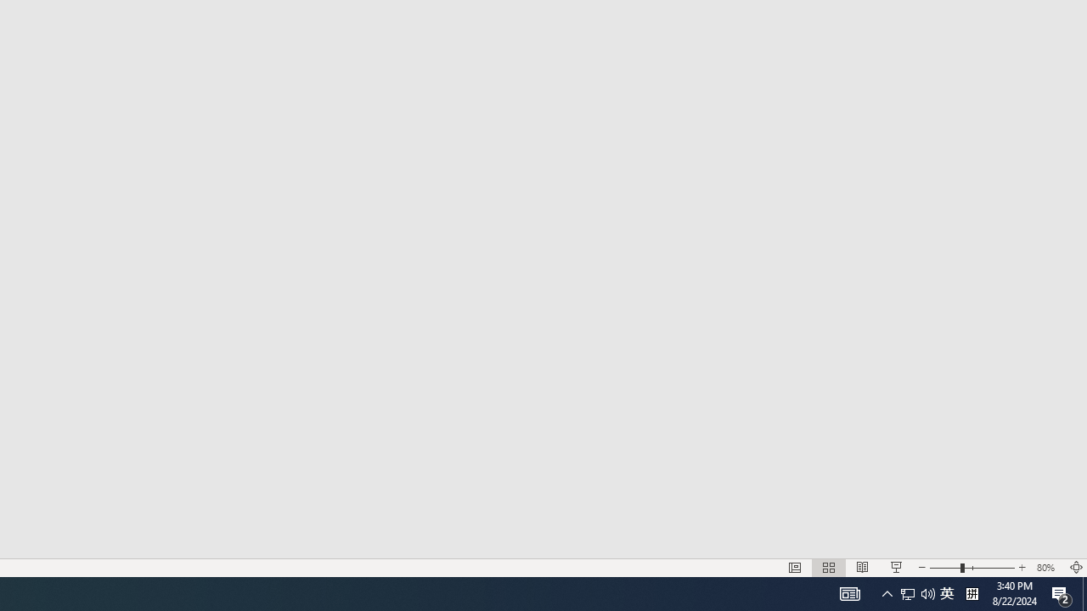 The image size is (1087, 611). I want to click on Zoom 80%, so click(972, 594).